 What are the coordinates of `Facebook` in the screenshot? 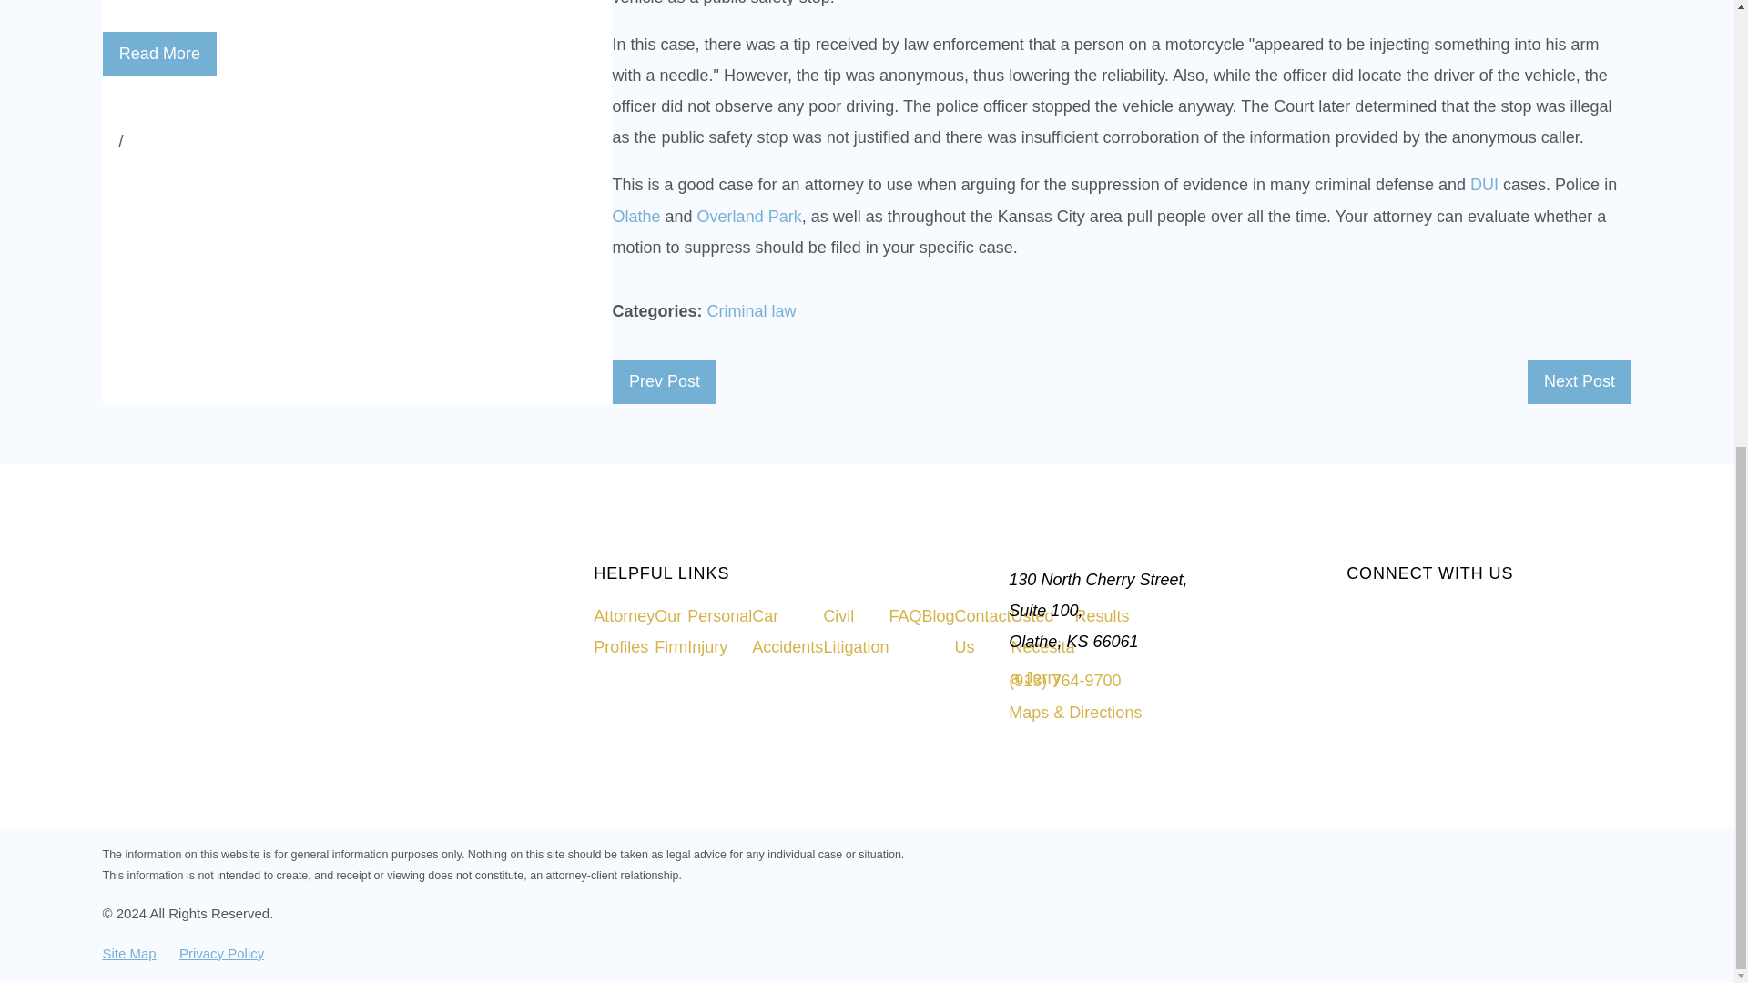 It's located at (1384, 615).